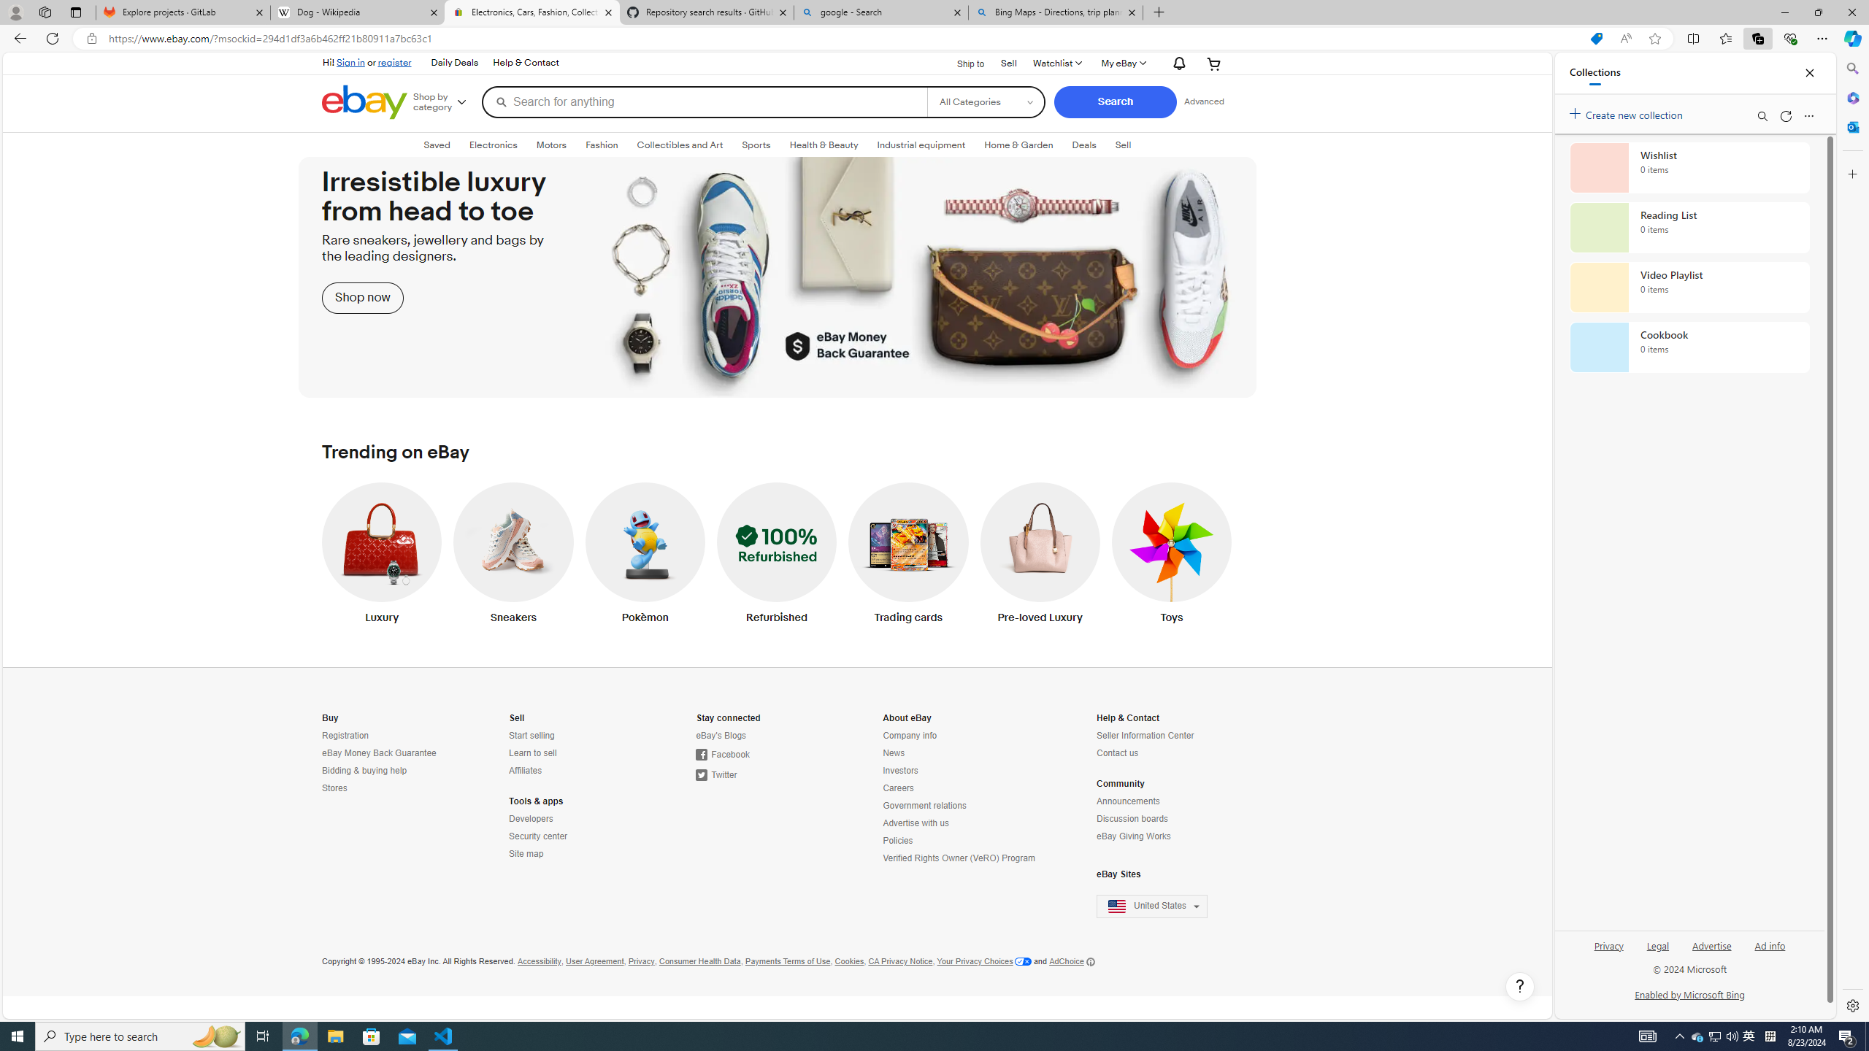 Image resolution: width=1869 pixels, height=1051 pixels. Describe the element at coordinates (1018, 145) in the screenshot. I see `Home & GardenExpand: Home & Garden` at that location.